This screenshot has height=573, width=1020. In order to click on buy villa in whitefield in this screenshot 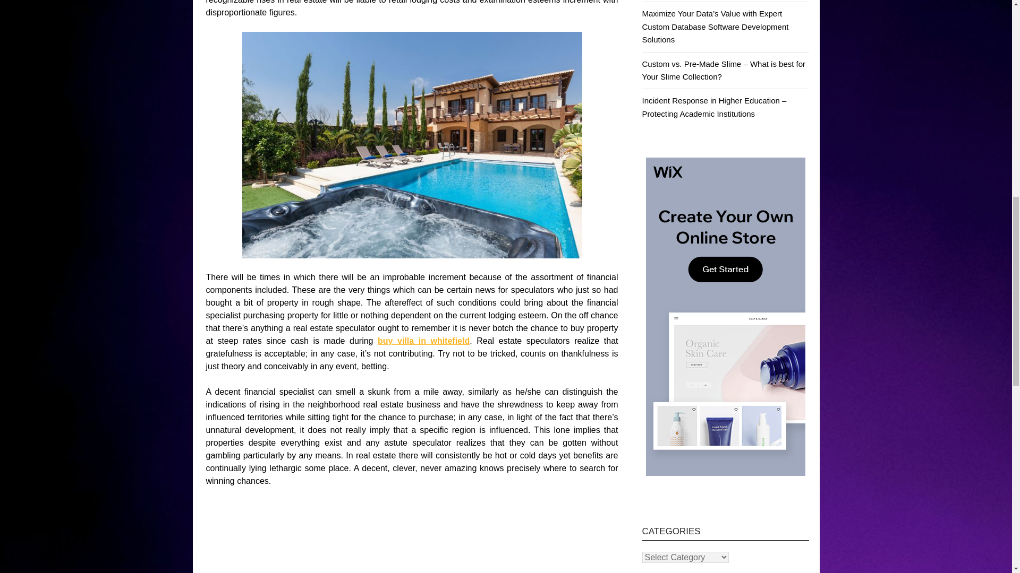, I will do `click(423, 341)`.